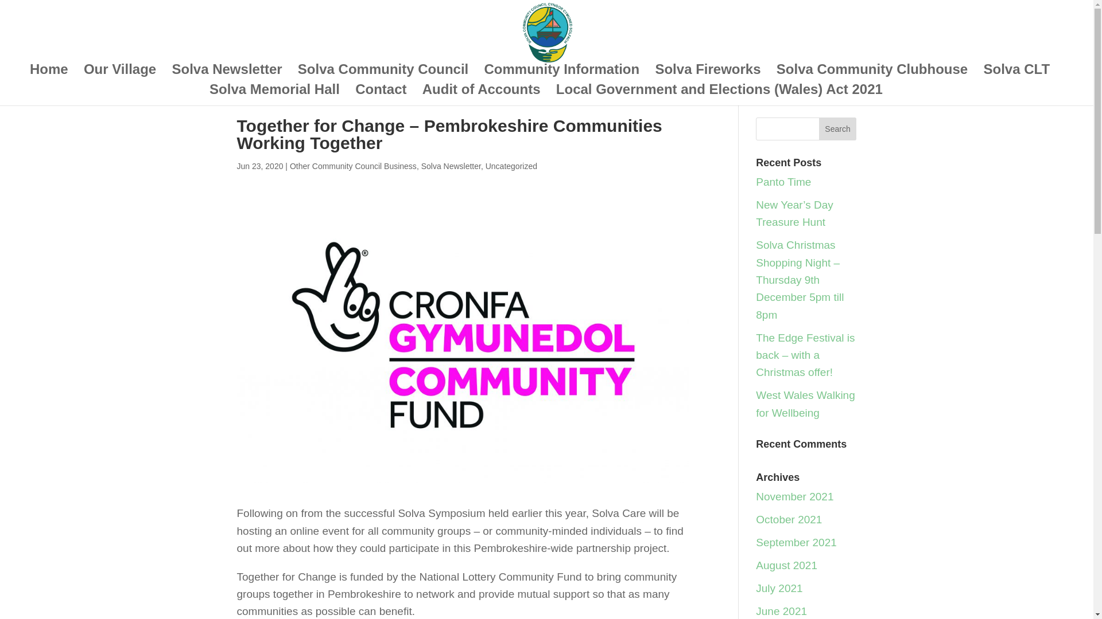  I want to click on Audit of Accounts, so click(481, 95).